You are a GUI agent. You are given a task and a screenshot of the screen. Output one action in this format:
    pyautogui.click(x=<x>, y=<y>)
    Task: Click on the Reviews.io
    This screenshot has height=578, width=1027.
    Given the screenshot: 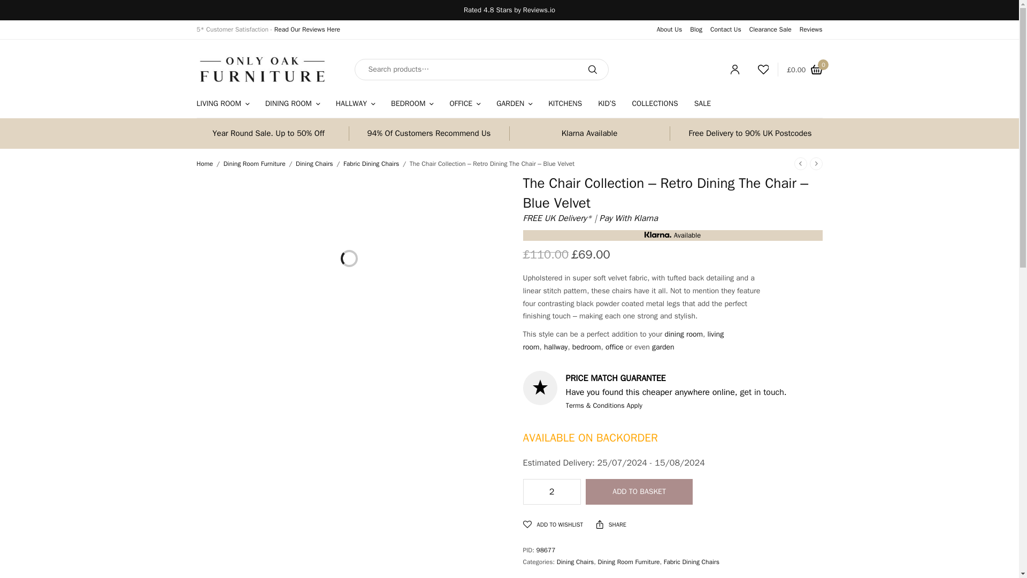 What is the action you would take?
    pyautogui.click(x=539, y=10)
    